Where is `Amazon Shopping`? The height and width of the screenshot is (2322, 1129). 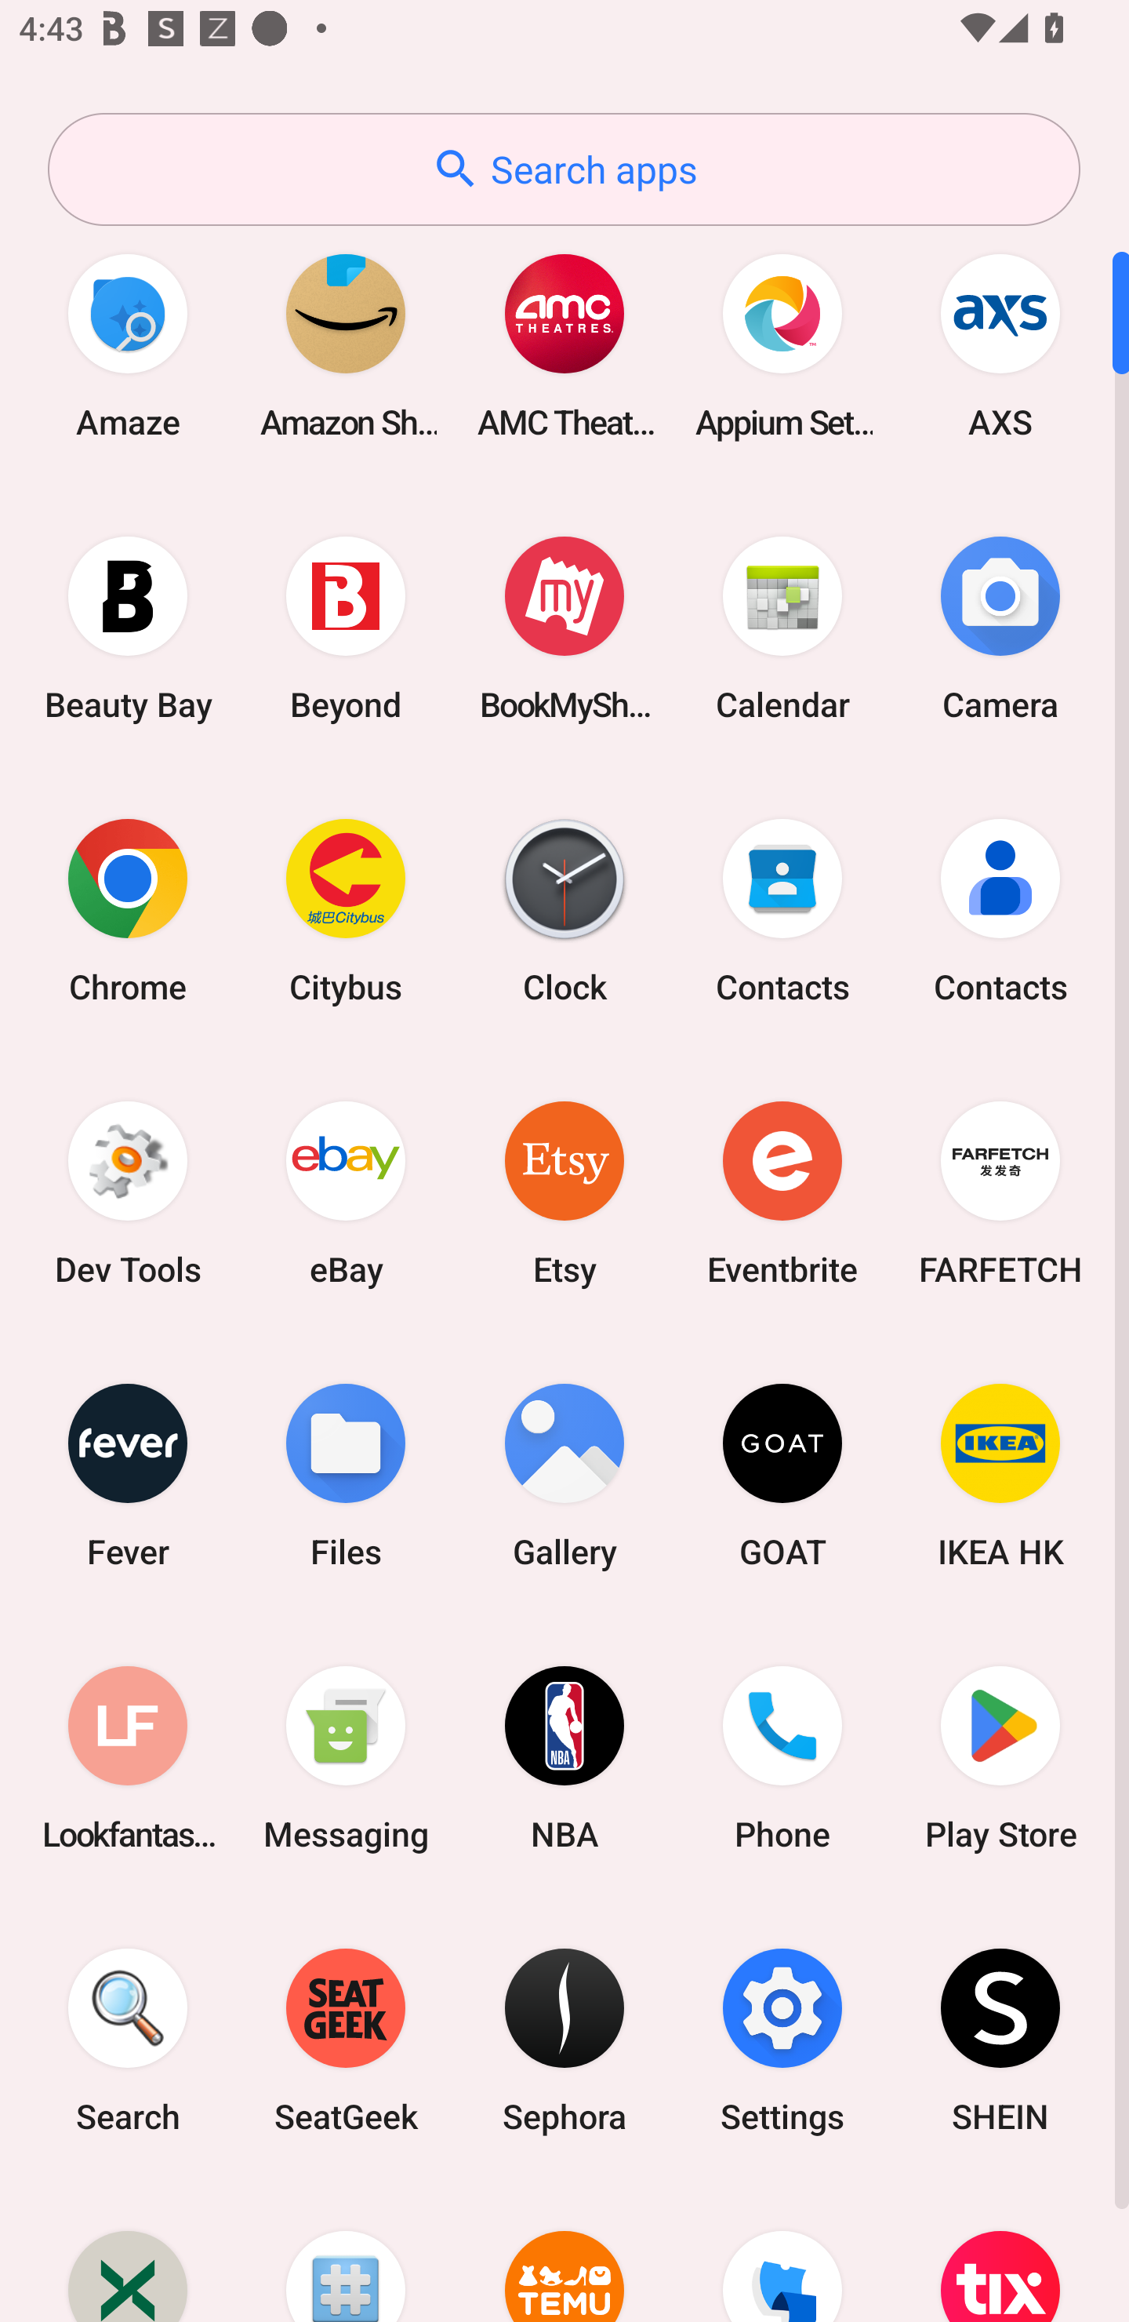 Amazon Shopping is located at coordinates (346, 345).